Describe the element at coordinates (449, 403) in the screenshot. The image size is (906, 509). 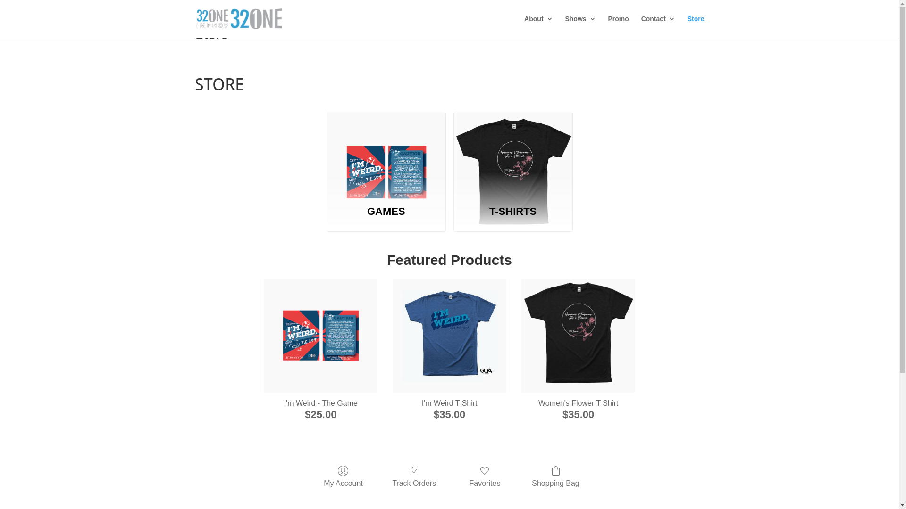
I see `I'm Weird T Shirt` at that location.